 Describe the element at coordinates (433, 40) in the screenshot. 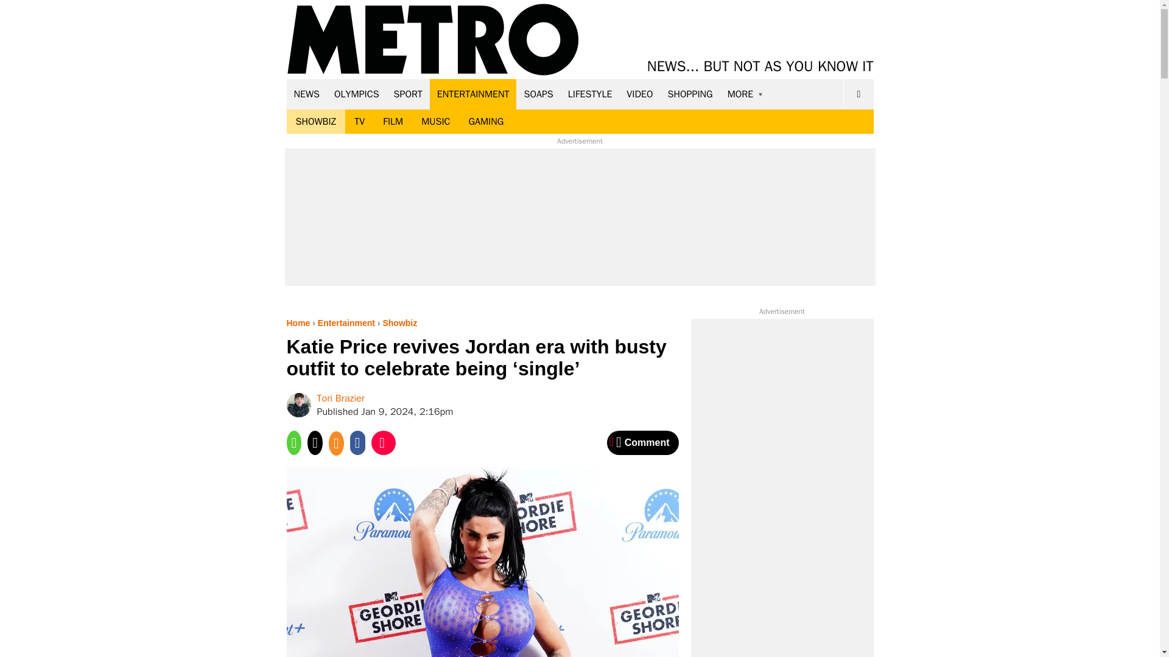

I see `Metro` at that location.